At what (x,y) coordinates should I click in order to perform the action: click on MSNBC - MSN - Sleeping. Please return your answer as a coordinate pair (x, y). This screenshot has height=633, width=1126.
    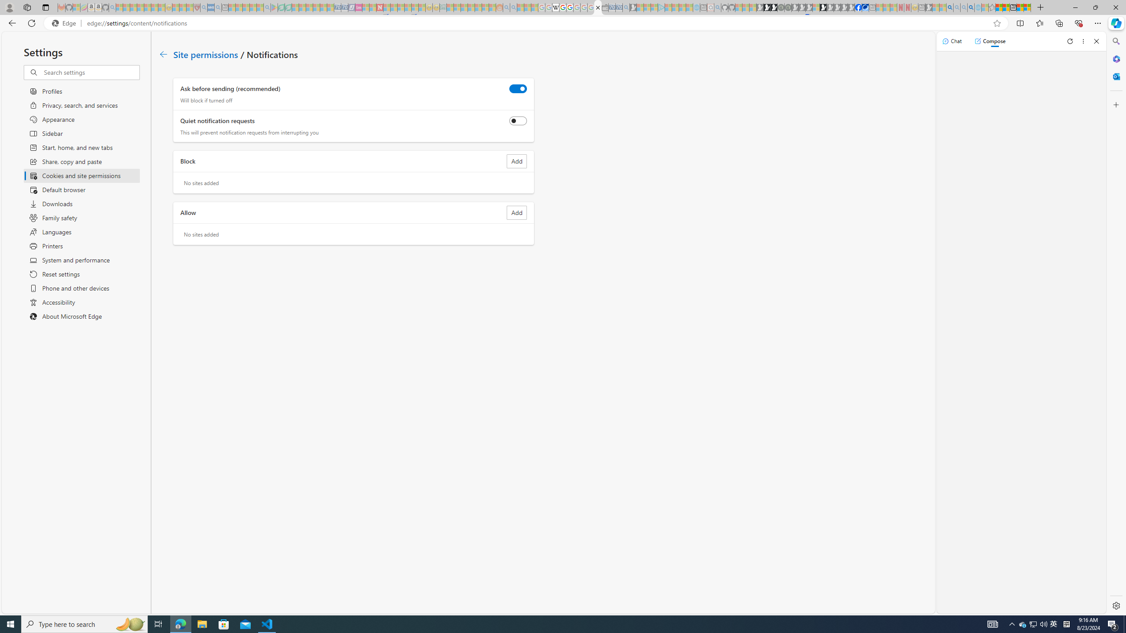
    Looking at the image, I should click on (450, 7).